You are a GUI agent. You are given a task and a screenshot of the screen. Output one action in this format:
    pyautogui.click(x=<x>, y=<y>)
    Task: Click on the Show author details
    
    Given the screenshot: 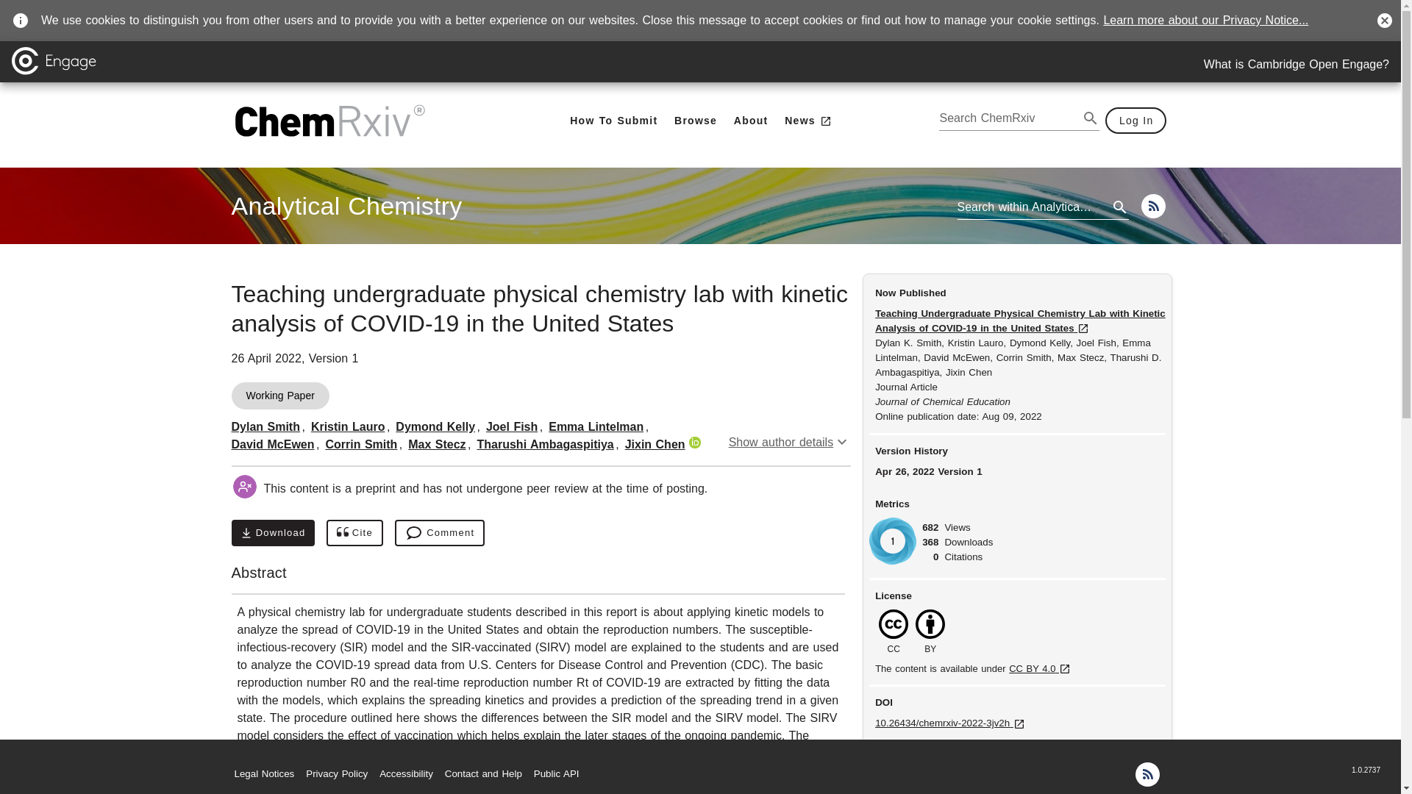 What is the action you would take?
    pyautogui.click(x=790, y=442)
    